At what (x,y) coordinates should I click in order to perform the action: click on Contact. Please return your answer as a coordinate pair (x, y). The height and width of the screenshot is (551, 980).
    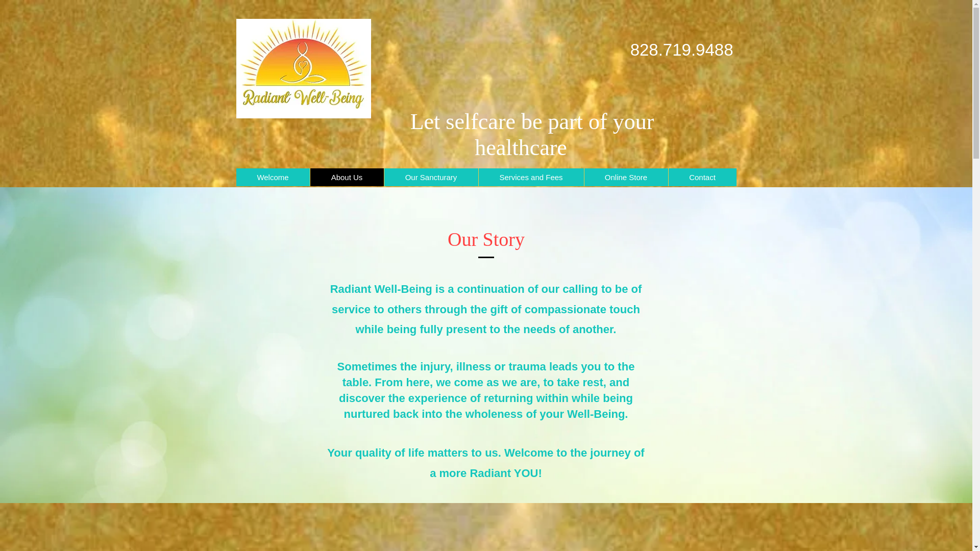
    Looking at the image, I should click on (701, 178).